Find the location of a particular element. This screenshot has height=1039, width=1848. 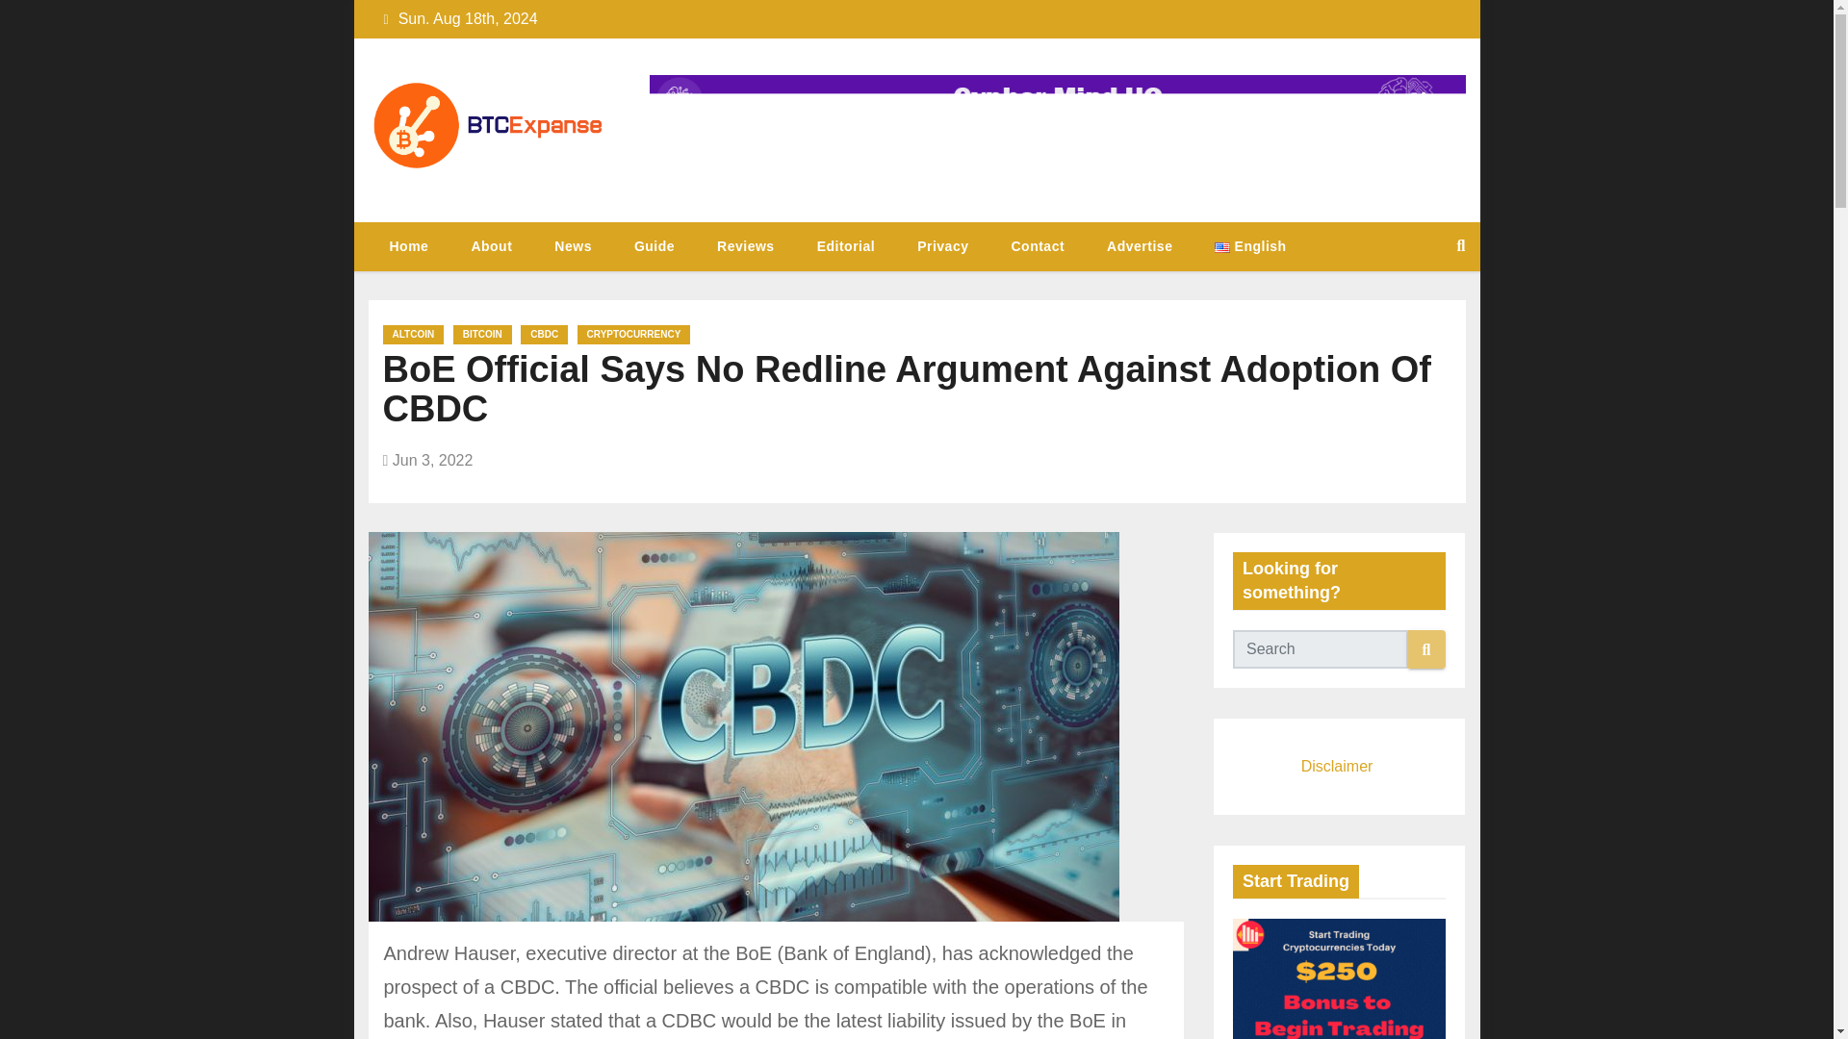

Guide is located at coordinates (654, 246).